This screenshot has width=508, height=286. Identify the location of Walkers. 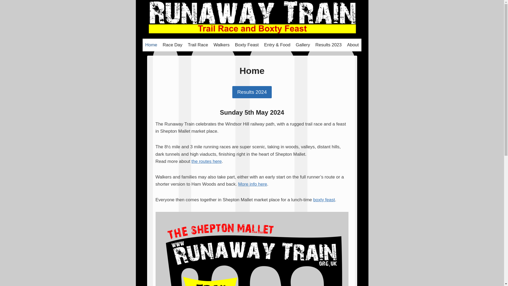
(221, 45).